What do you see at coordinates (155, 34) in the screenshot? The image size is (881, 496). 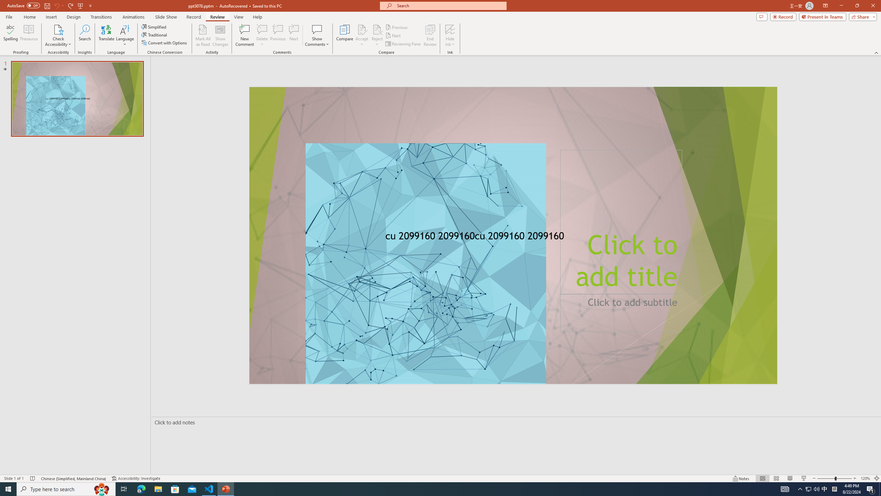 I see `Traditional` at bounding box center [155, 34].